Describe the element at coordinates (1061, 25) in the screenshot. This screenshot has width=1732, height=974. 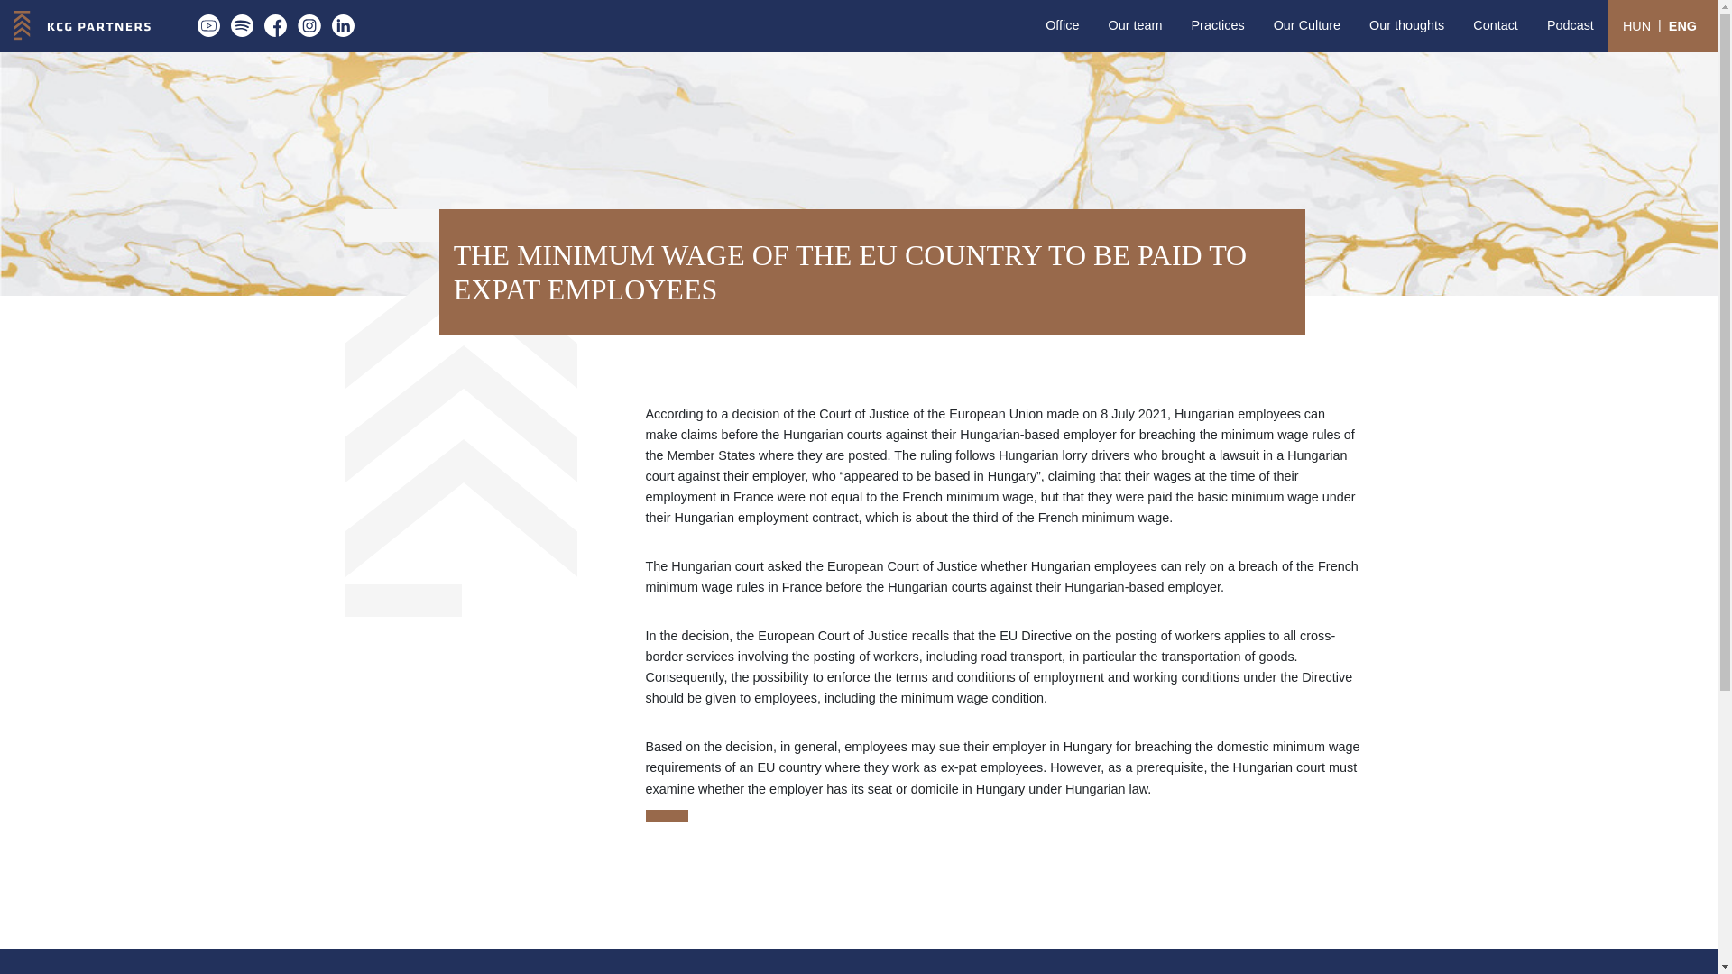
I see `Office` at that location.